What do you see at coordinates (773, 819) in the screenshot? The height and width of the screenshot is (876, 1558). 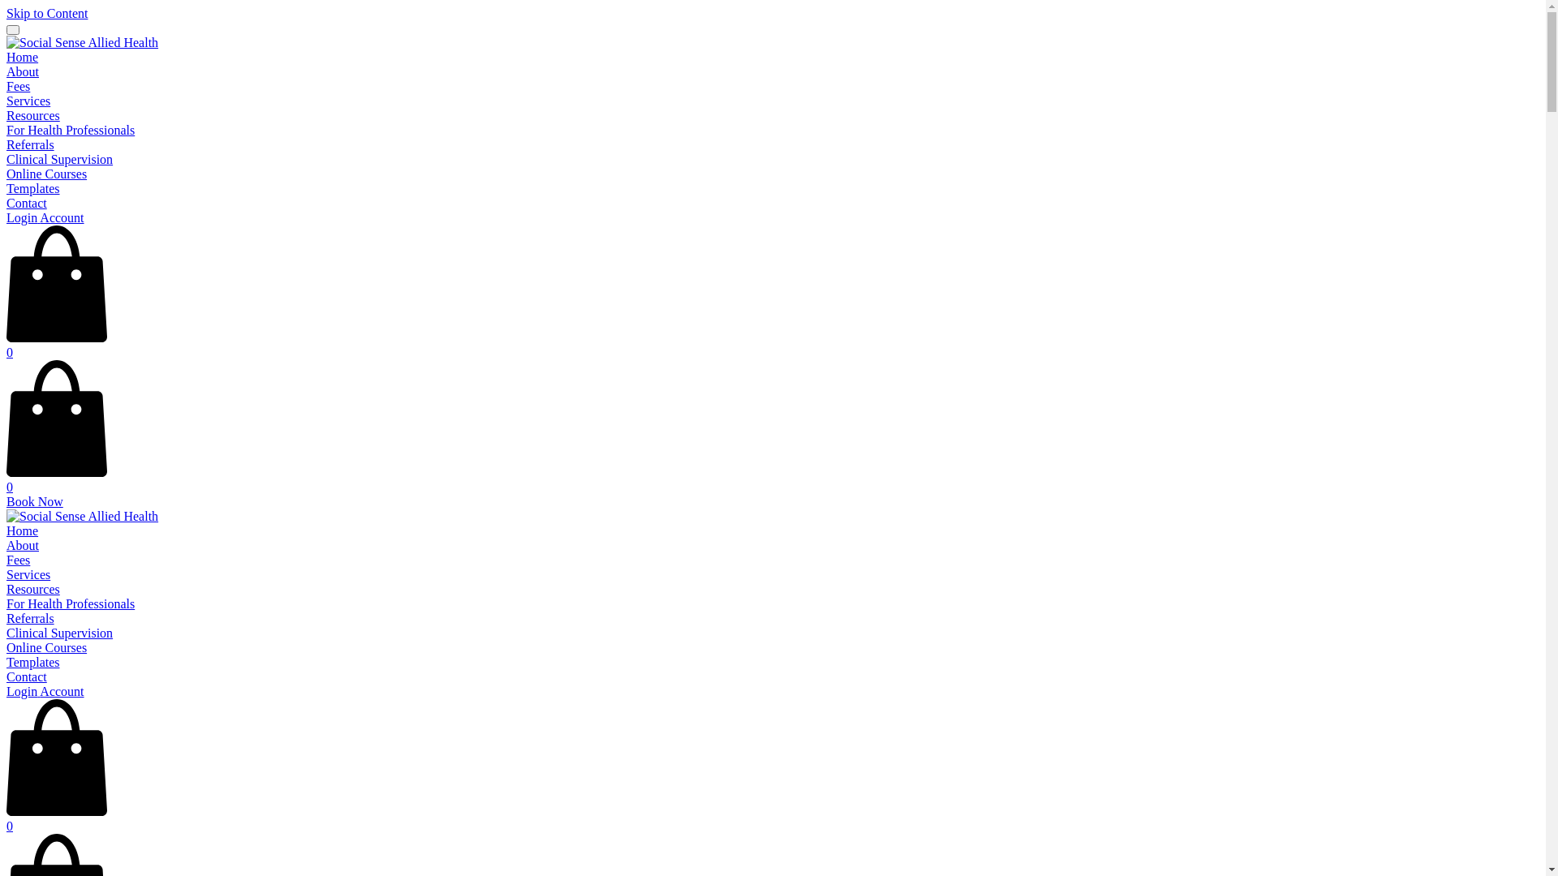 I see `0` at bounding box center [773, 819].